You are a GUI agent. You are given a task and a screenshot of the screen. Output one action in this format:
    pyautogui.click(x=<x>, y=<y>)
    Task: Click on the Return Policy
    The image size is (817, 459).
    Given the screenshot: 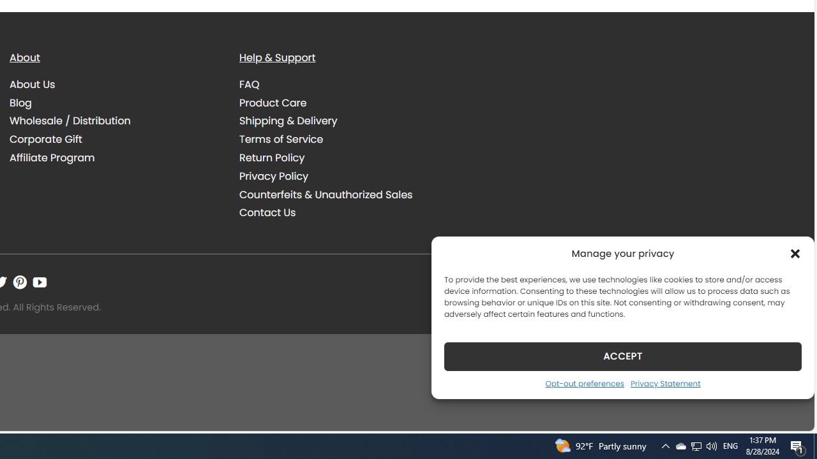 What is the action you would take?
    pyautogui.click(x=345, y=157)
    